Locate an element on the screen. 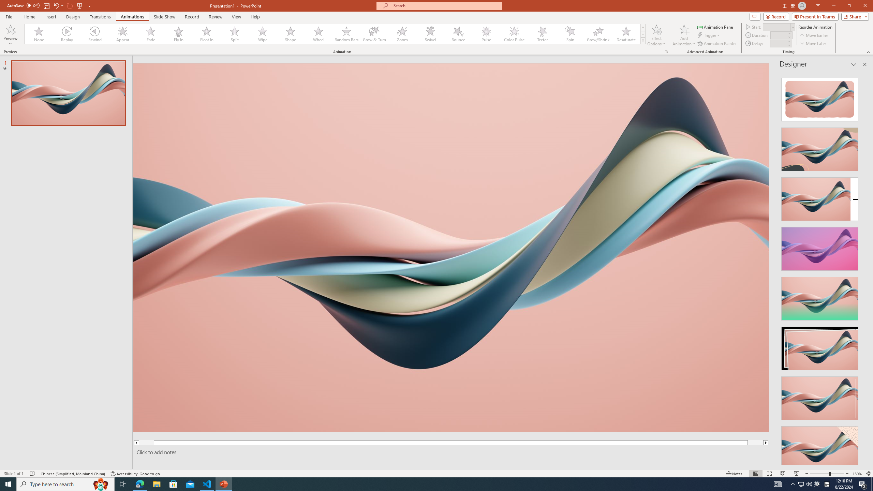 Image resolution: width=873 pixels, height=491 pixels. Grow & Turn is located at coordinates (374, 34).